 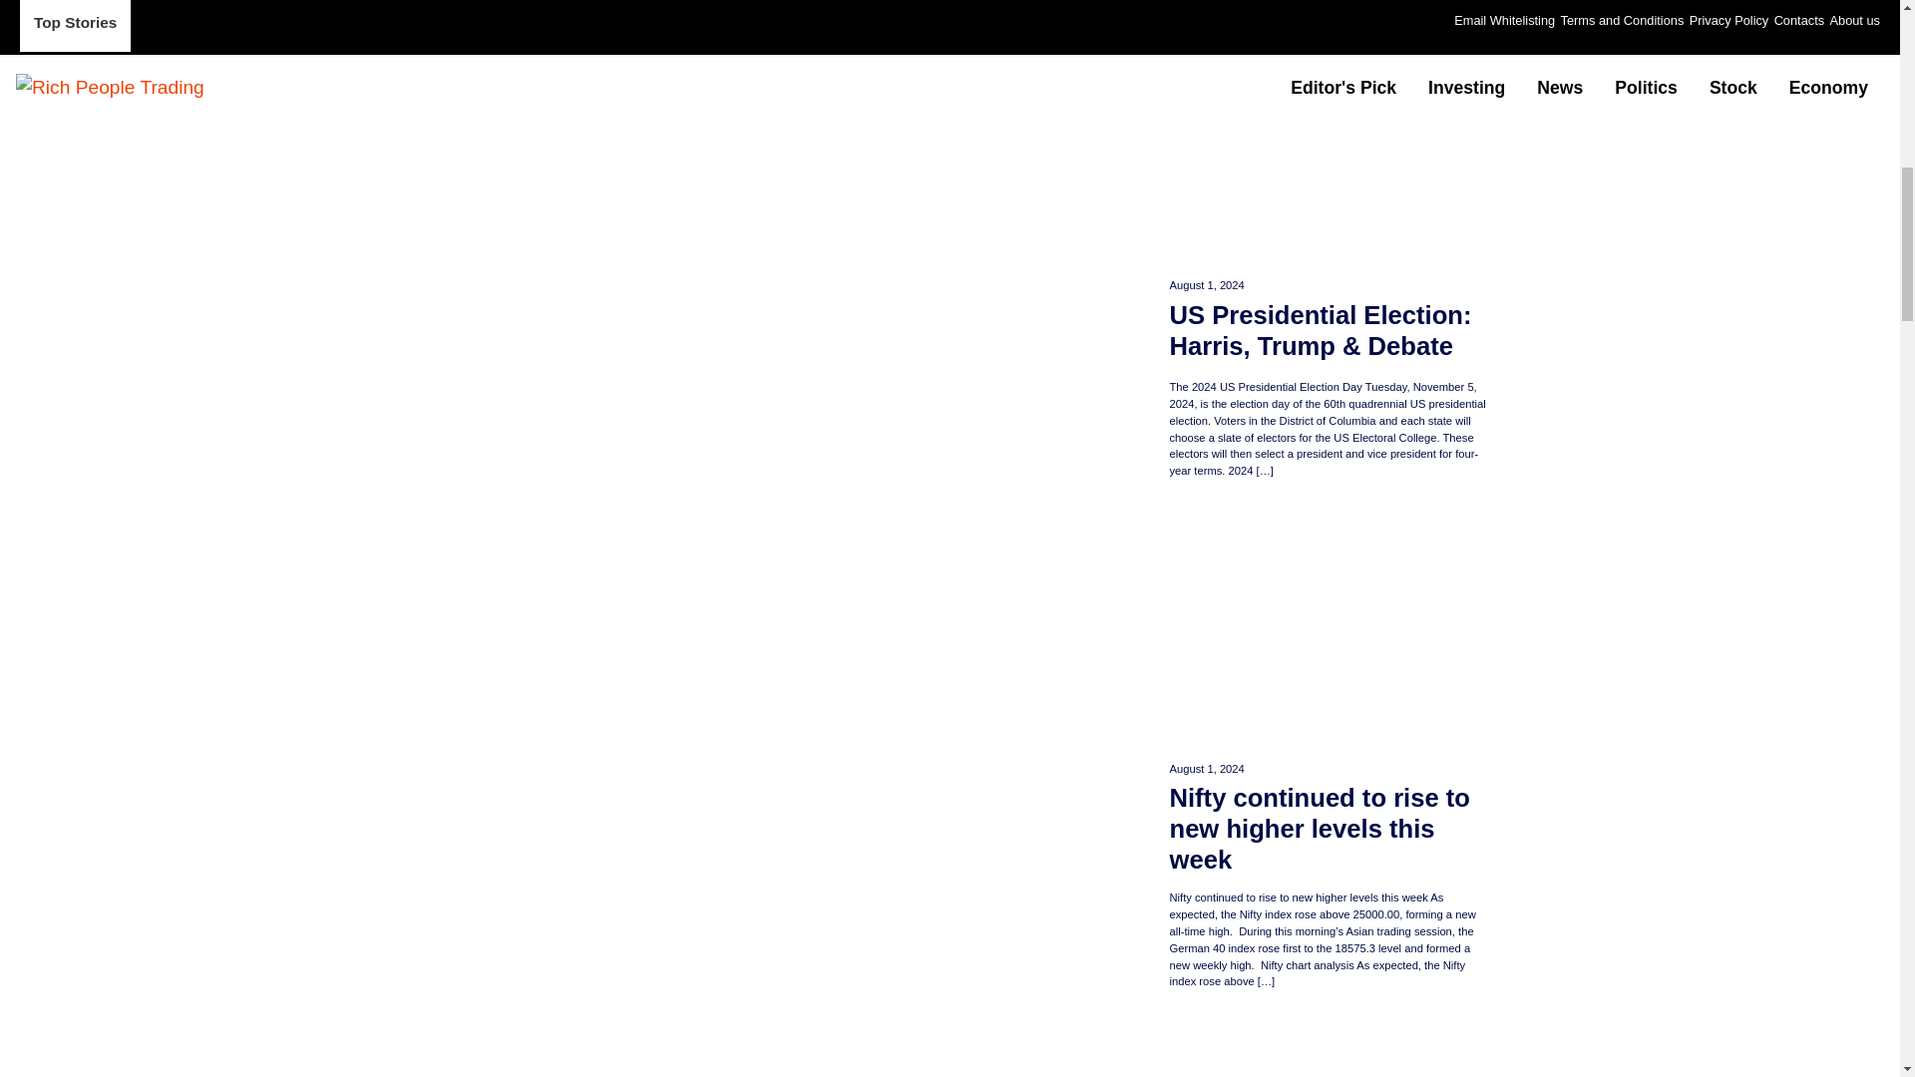 What do you see at coordinates (1328, 624) in the screenshot?
I see `Nifty continued to rise to new higher levels this week` at bounding box center [1328, 624].